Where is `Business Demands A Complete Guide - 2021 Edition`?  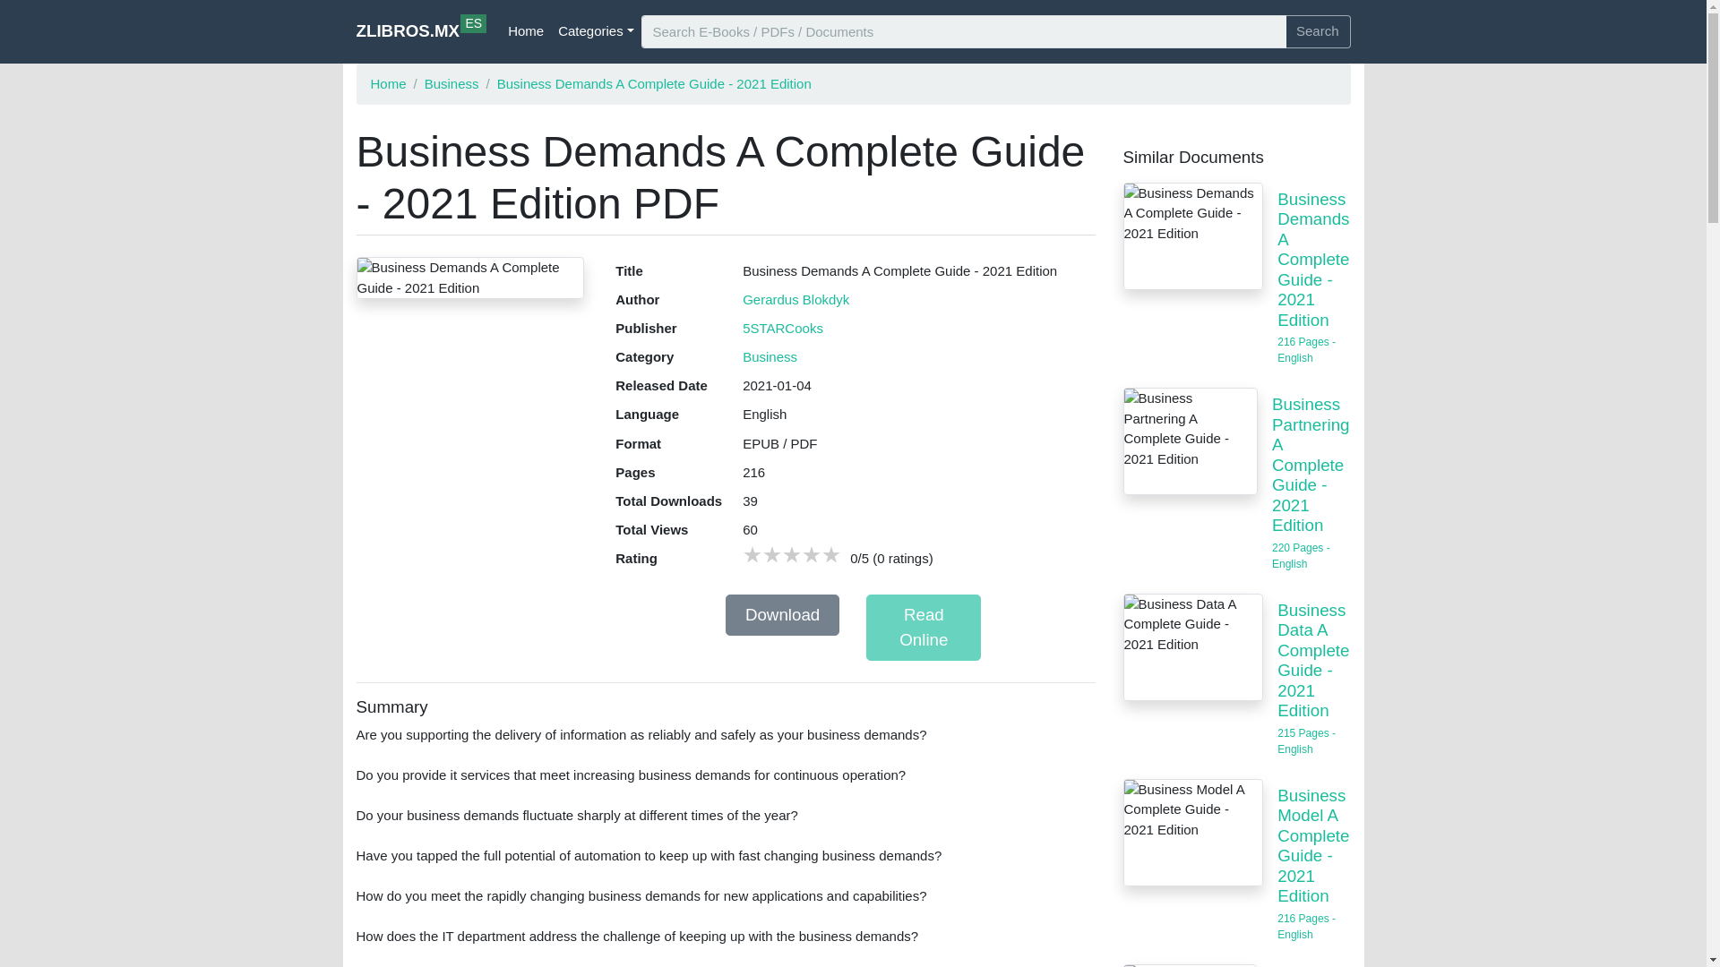
Business Demands A Complete Guide - 2021 Edition is located at coordinates (654, 82).